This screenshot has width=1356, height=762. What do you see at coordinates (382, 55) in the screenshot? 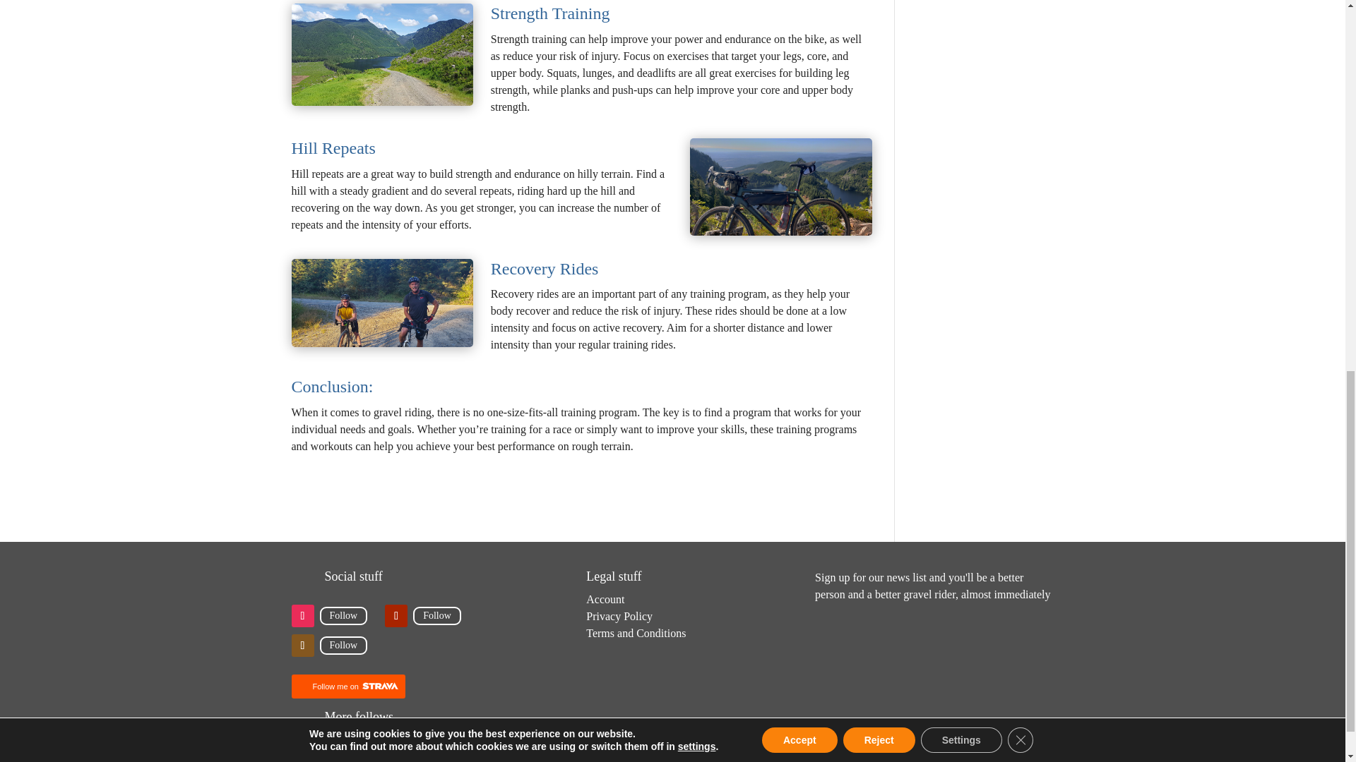
I see `the-gravel-riders-campbell-global-lake-hancock` at bounding box center [382, 55].